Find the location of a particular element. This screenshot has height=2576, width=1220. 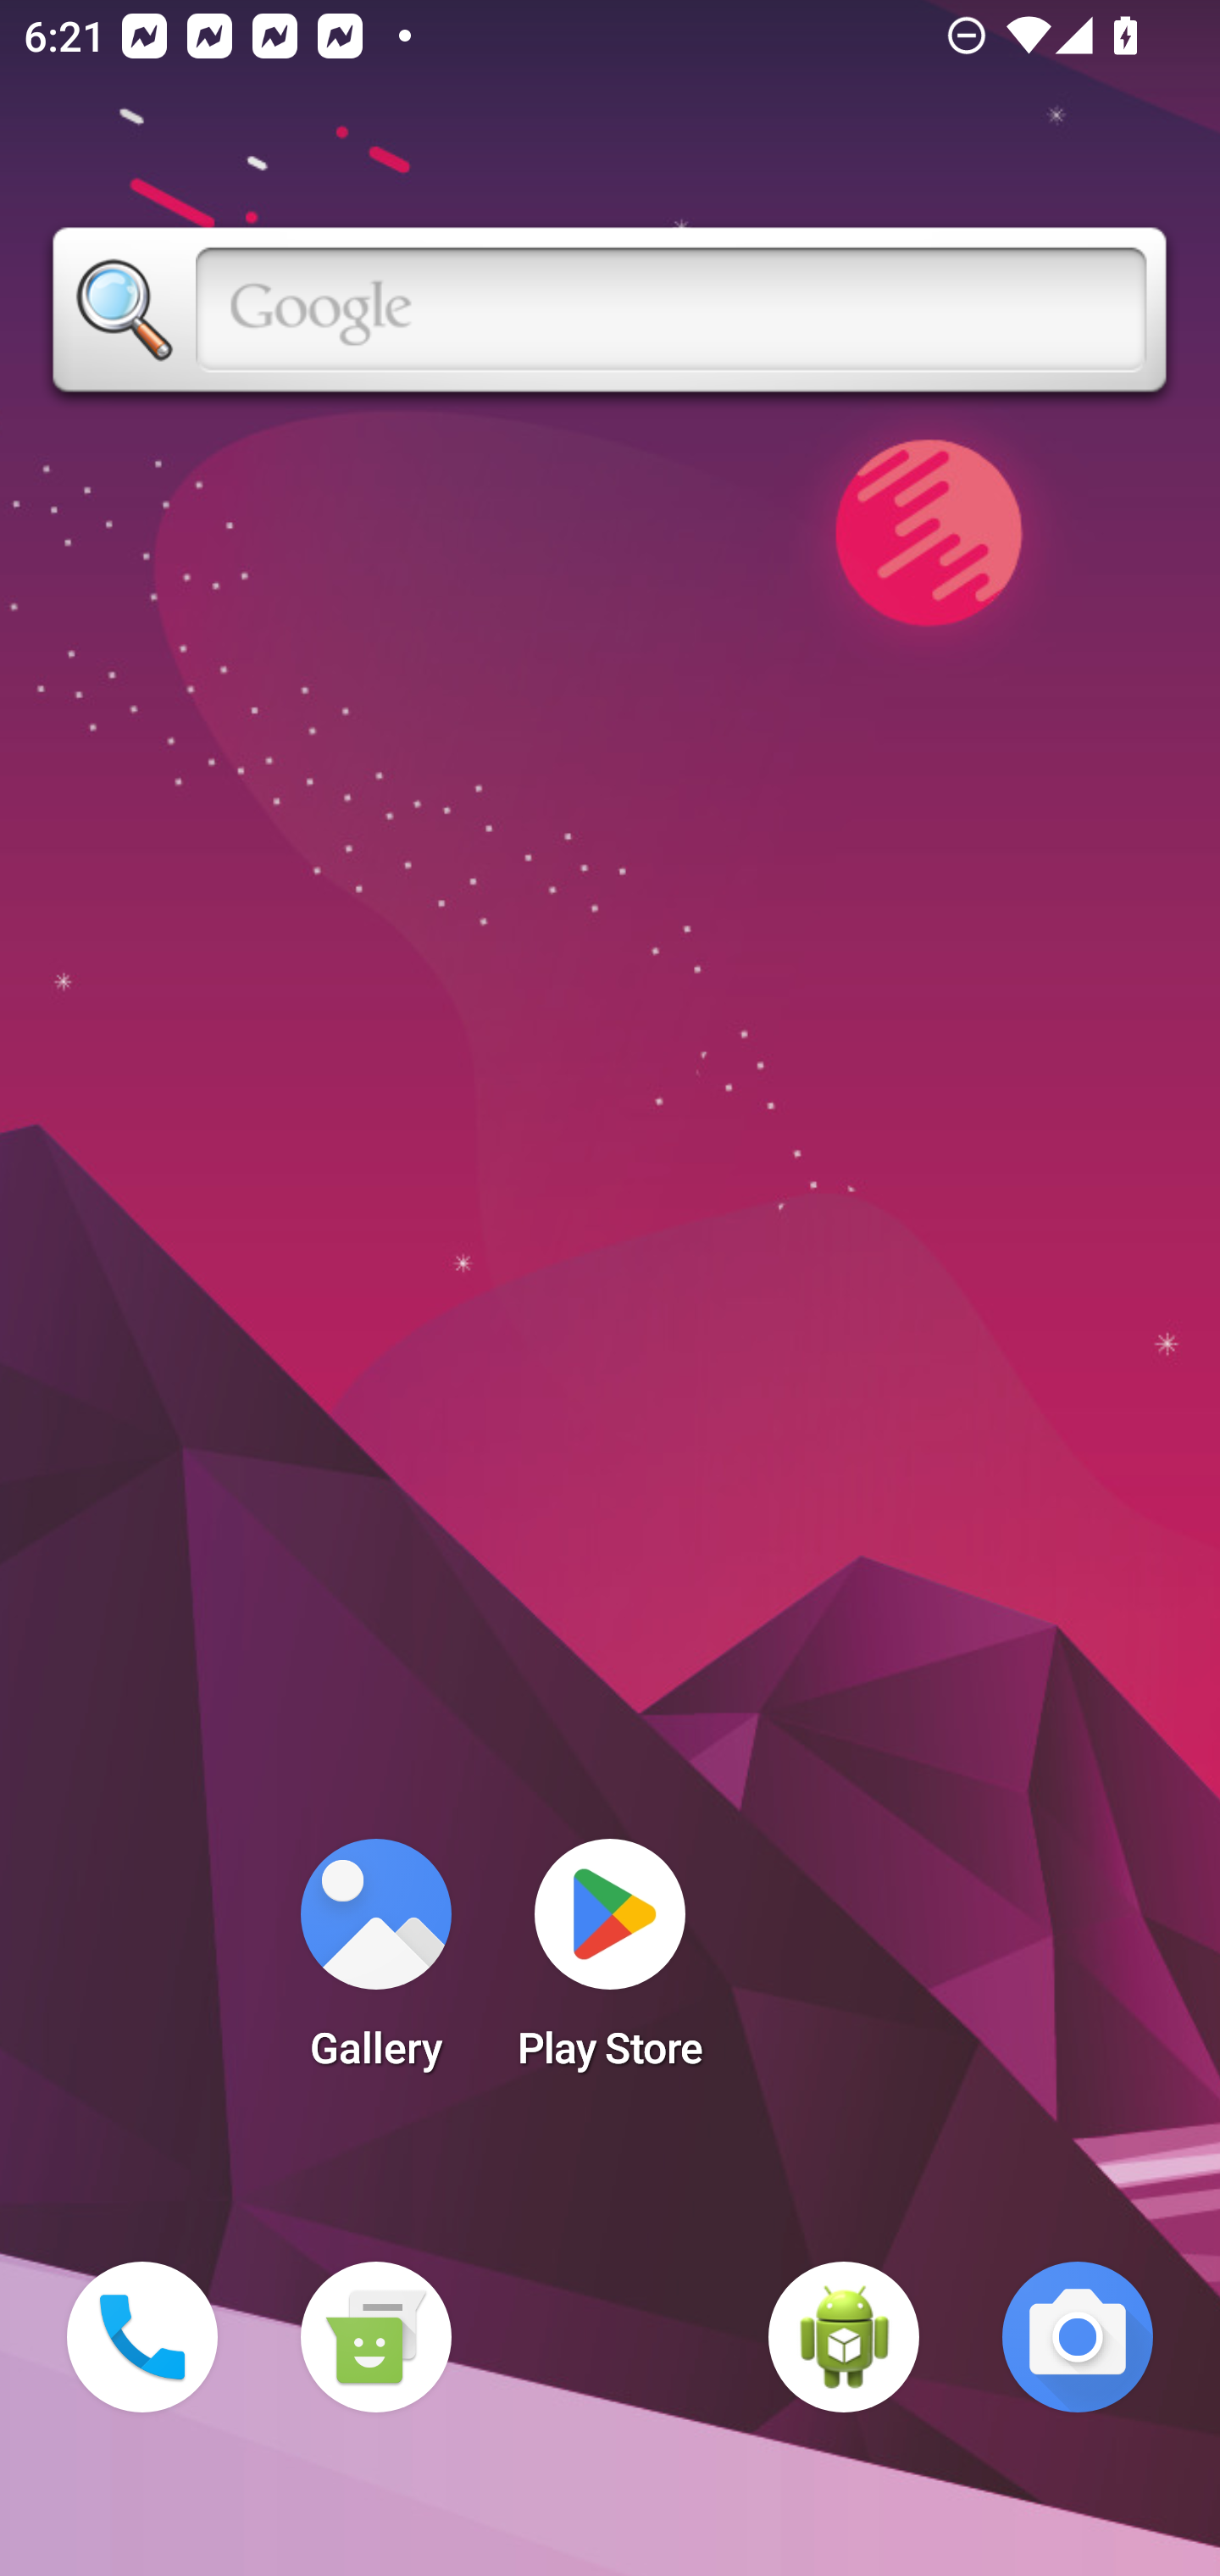

Messaging is located at coordinates (375, 2337).